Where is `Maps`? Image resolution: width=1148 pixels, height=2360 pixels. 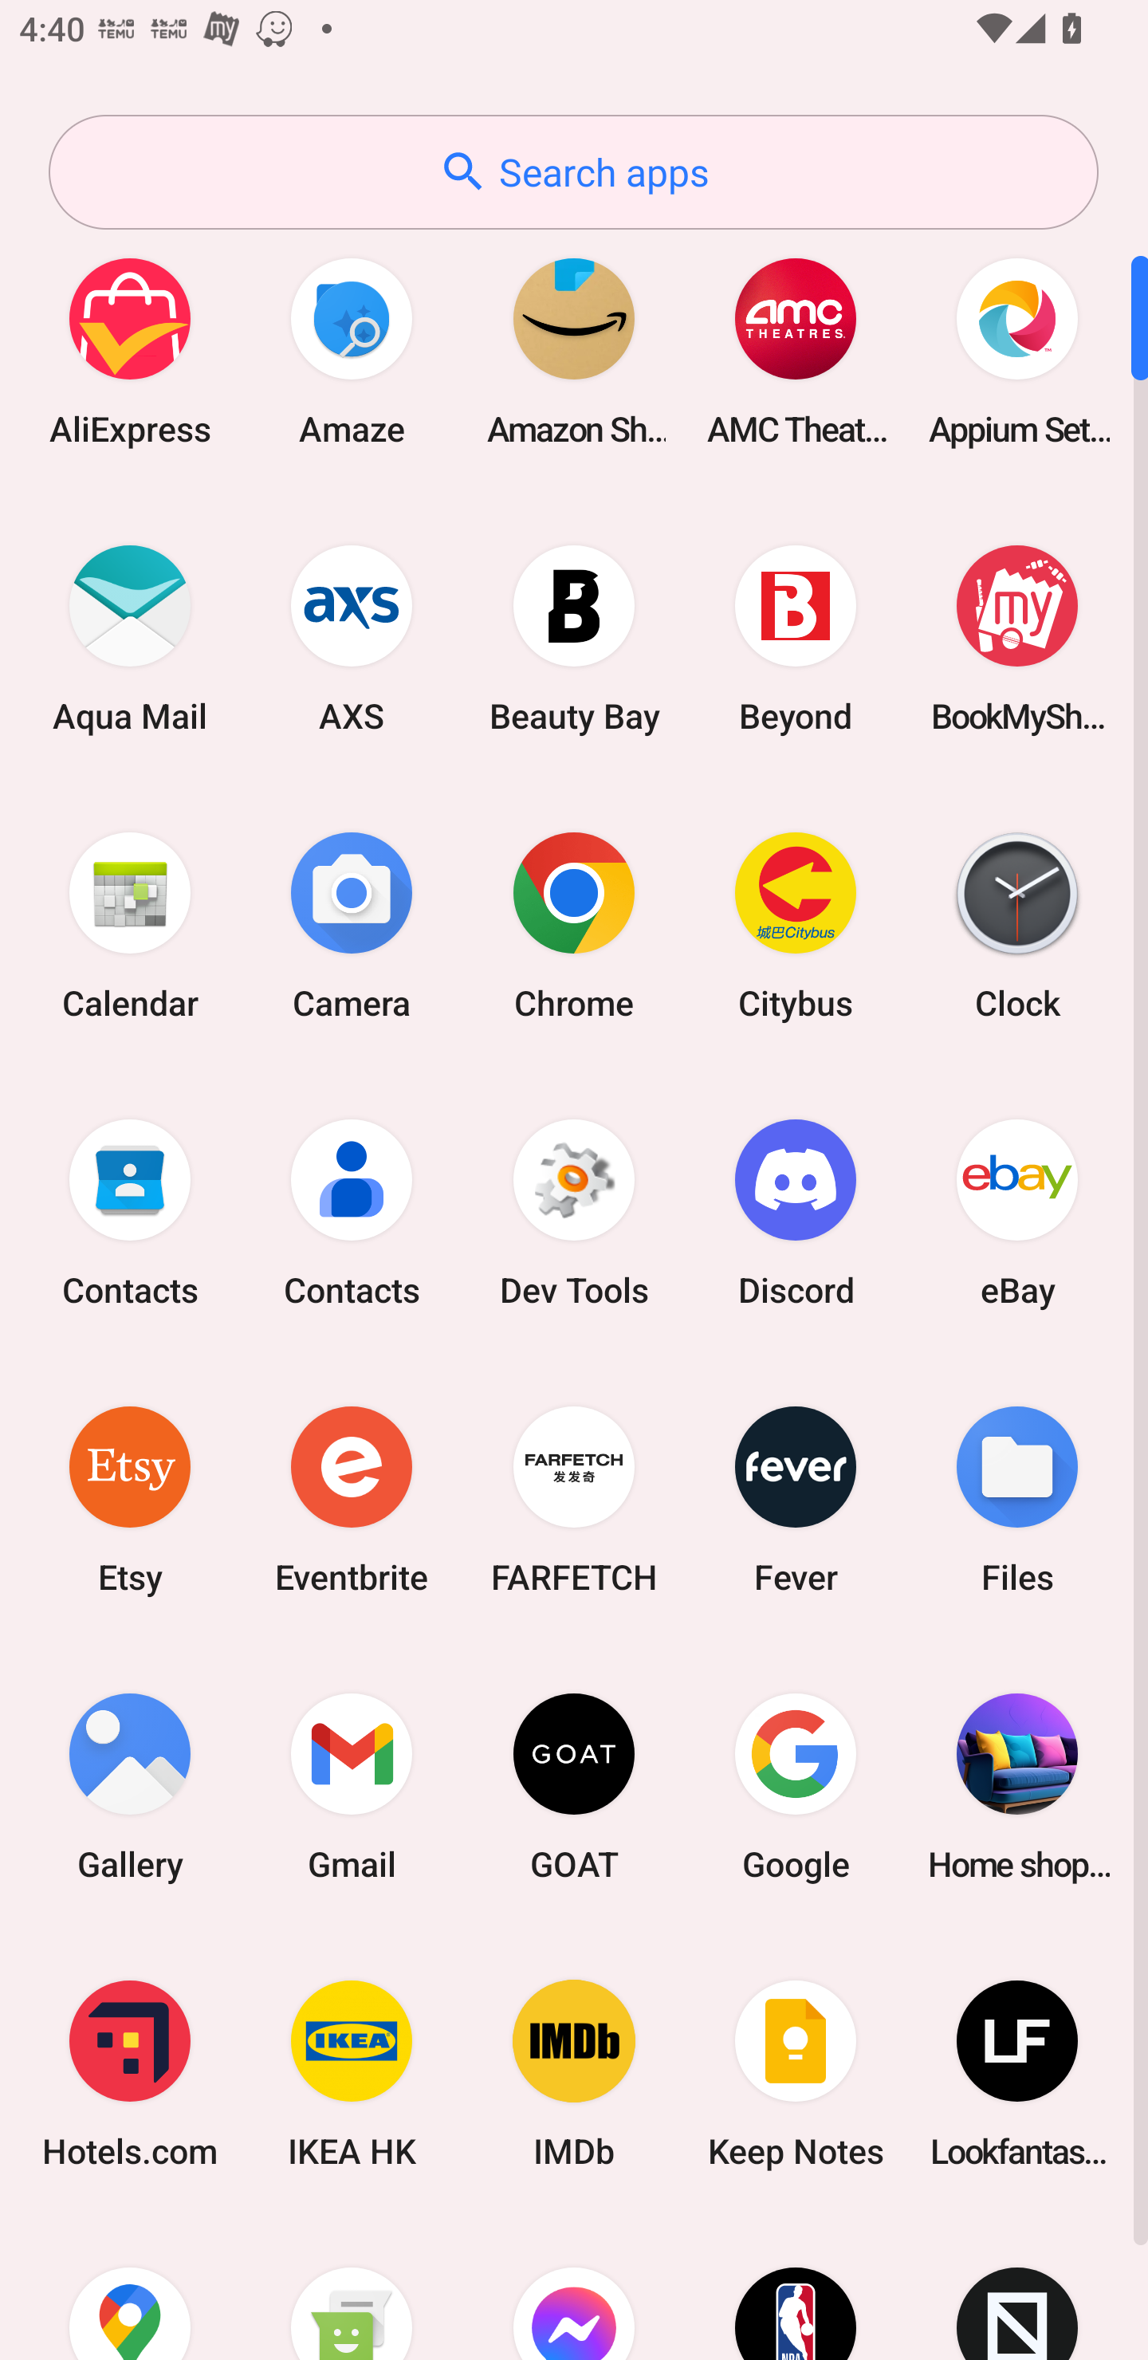
Maps is located at coordinates (130, 2289).